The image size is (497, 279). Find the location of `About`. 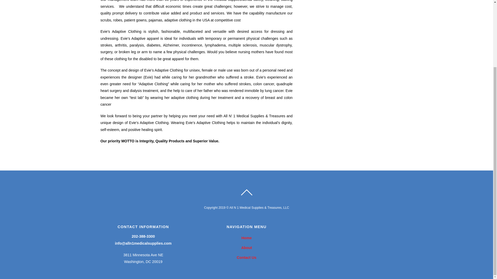

About is located at coordinates (246, 247).